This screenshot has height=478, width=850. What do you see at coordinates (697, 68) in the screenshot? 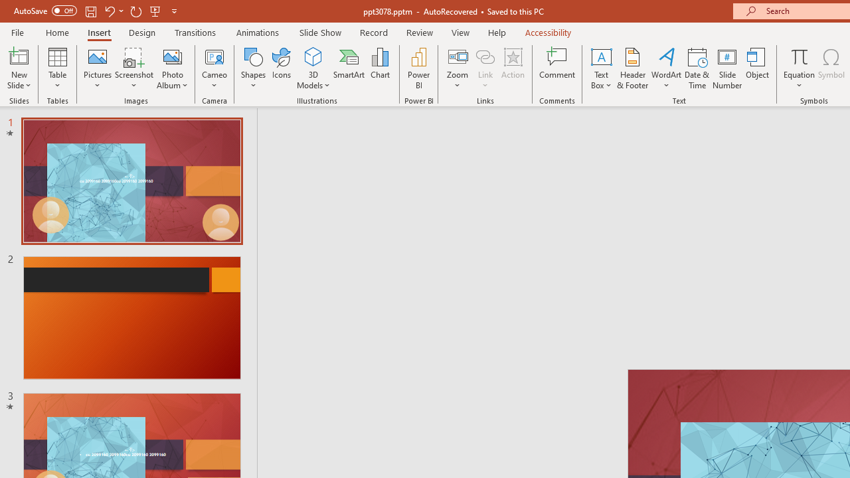
I see `Date & Time...` at bounding box center [697, 68].